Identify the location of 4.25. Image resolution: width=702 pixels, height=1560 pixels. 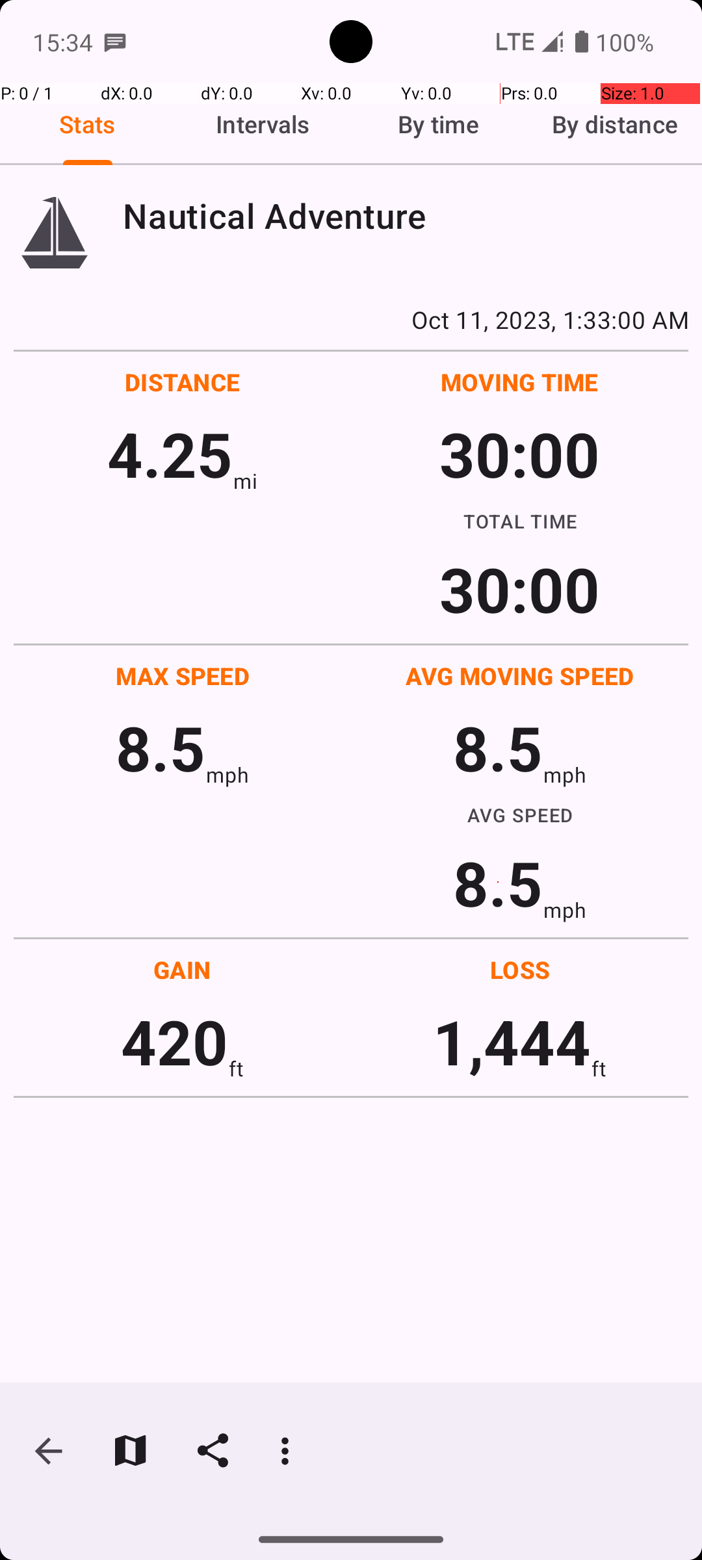
(170, 454).